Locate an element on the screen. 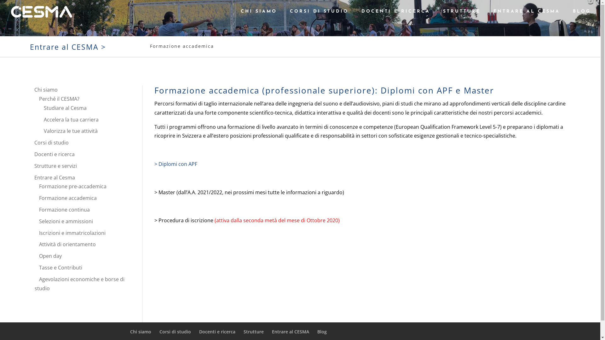  Entrare al CESMA is located at coordinates (290, 332).